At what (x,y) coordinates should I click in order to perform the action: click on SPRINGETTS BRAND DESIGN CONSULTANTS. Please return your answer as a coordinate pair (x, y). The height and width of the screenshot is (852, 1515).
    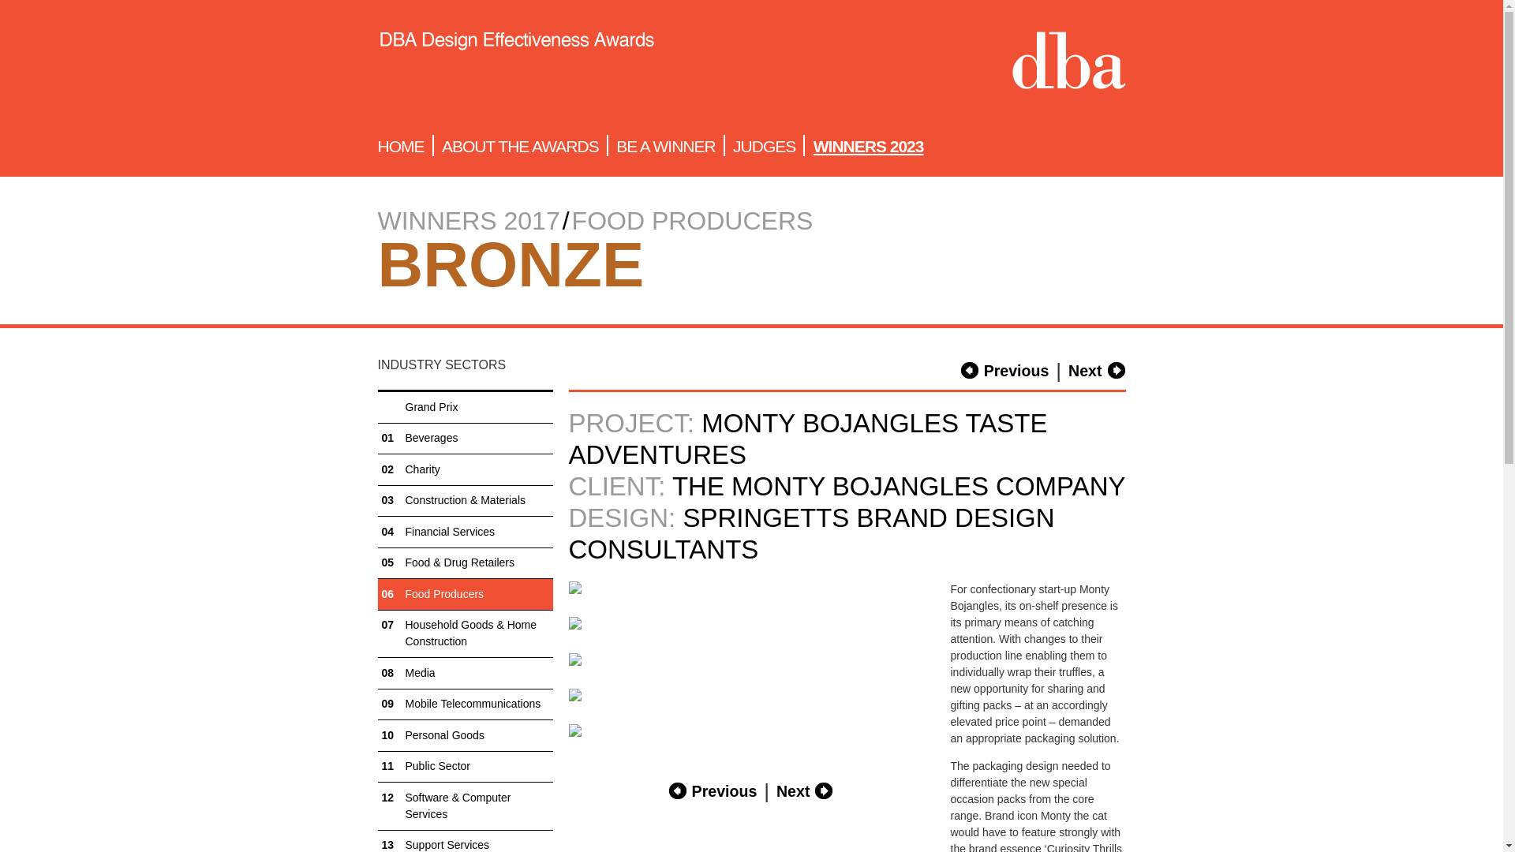
    Looking at the image, I should click on (811, 533).